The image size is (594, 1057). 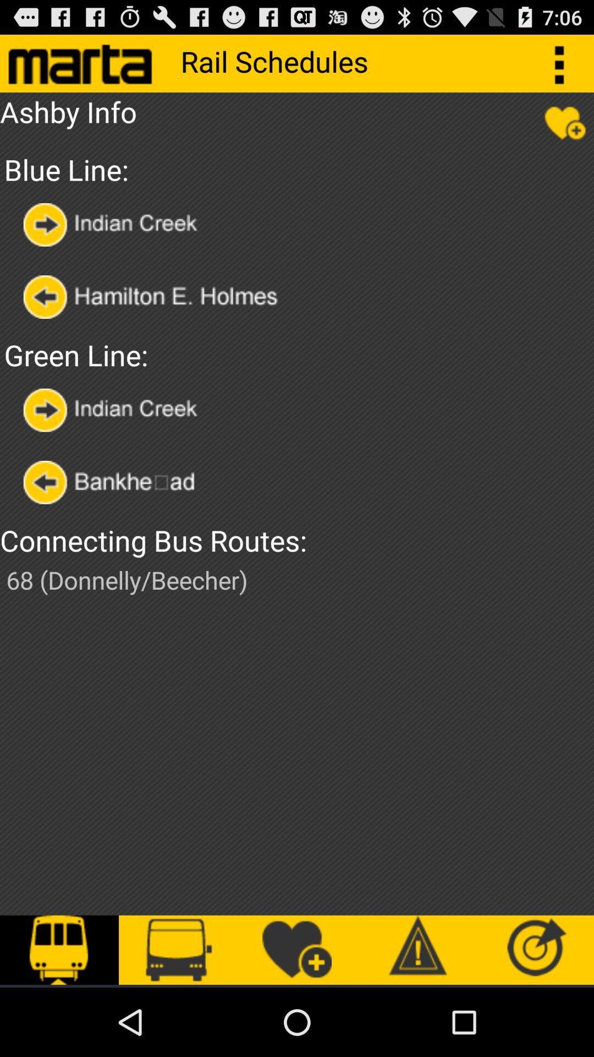 I want to click on check the schedule, so click(x=119, y=482).